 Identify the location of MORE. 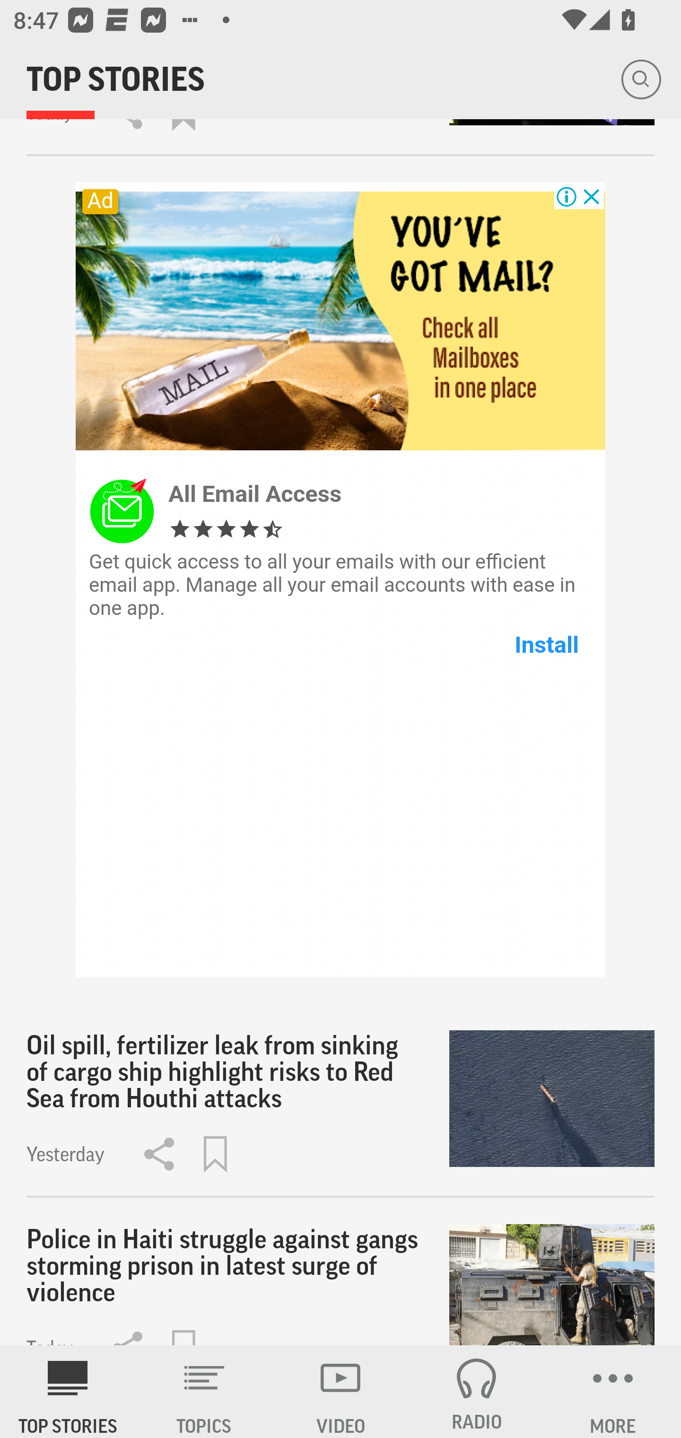
(613, 1392).